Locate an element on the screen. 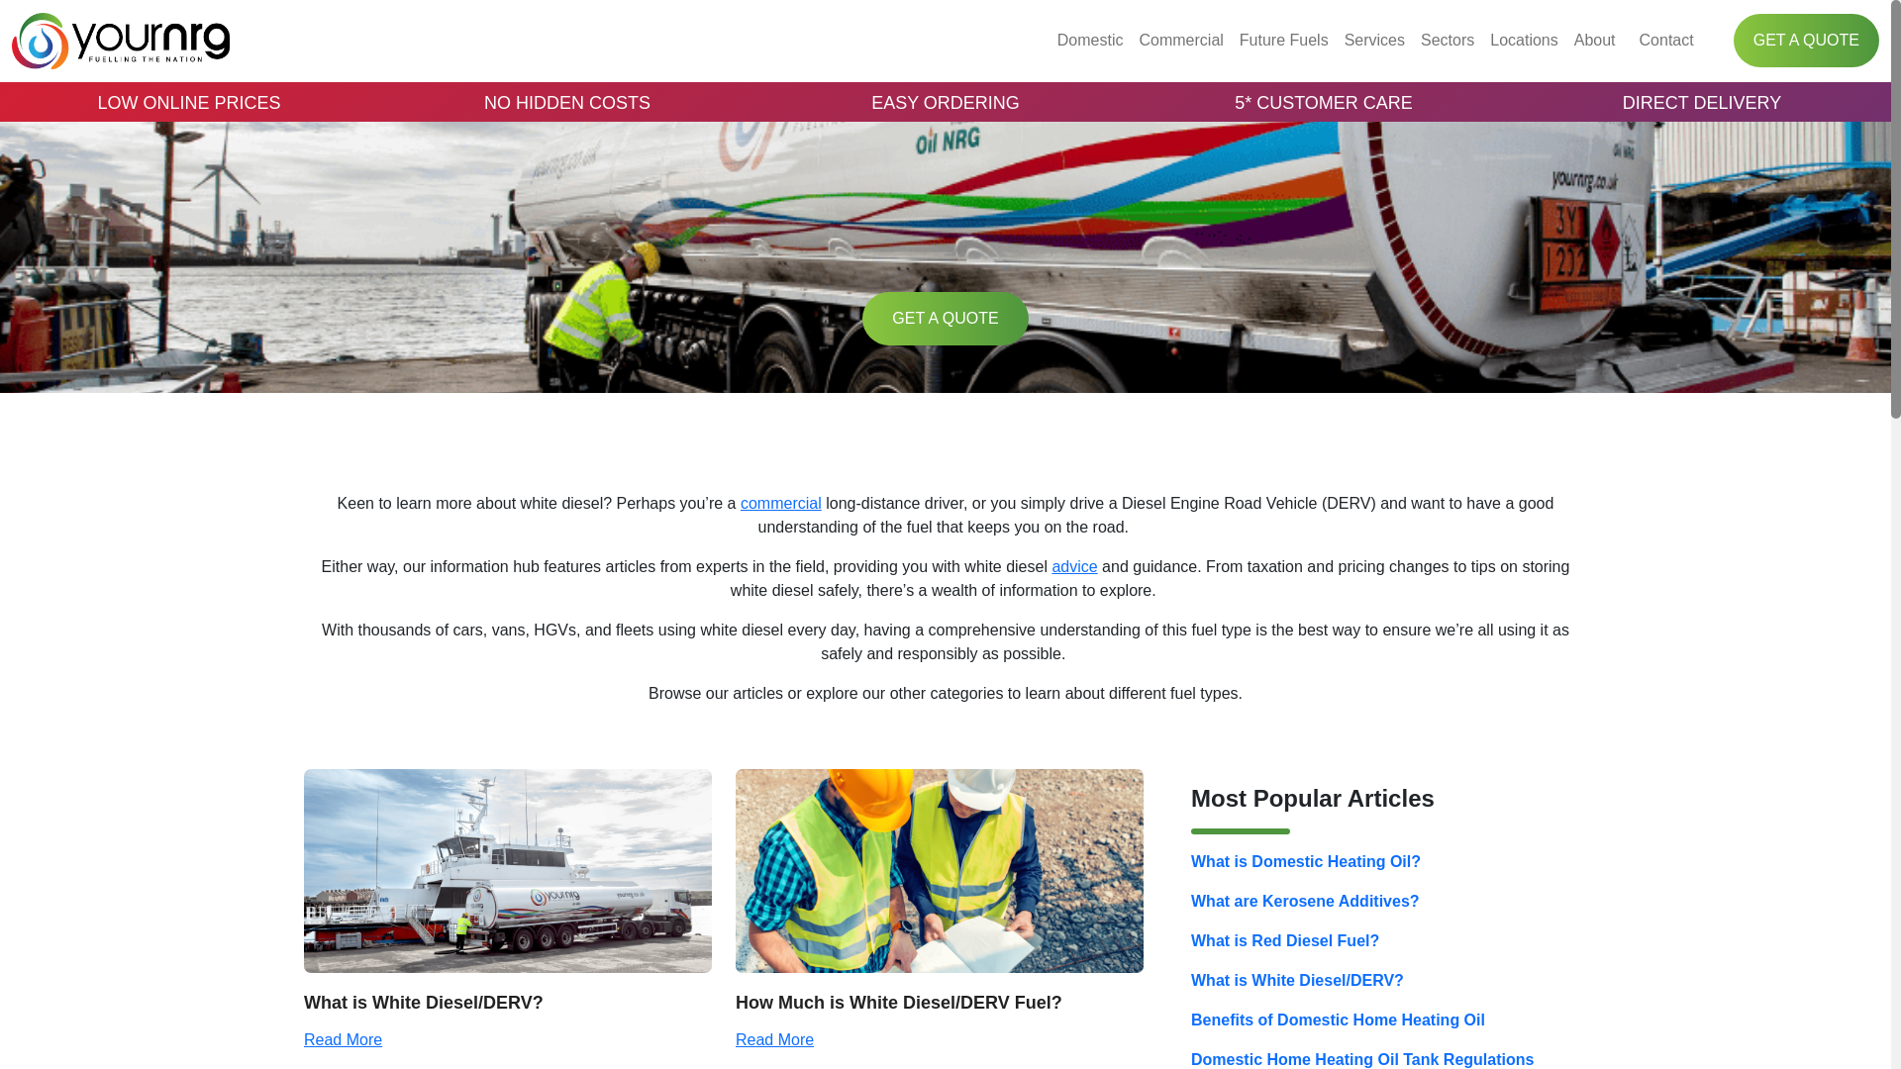 The width and height of the screenshot is (1901, 1069). Locations is located at coordinates (1525, 40).